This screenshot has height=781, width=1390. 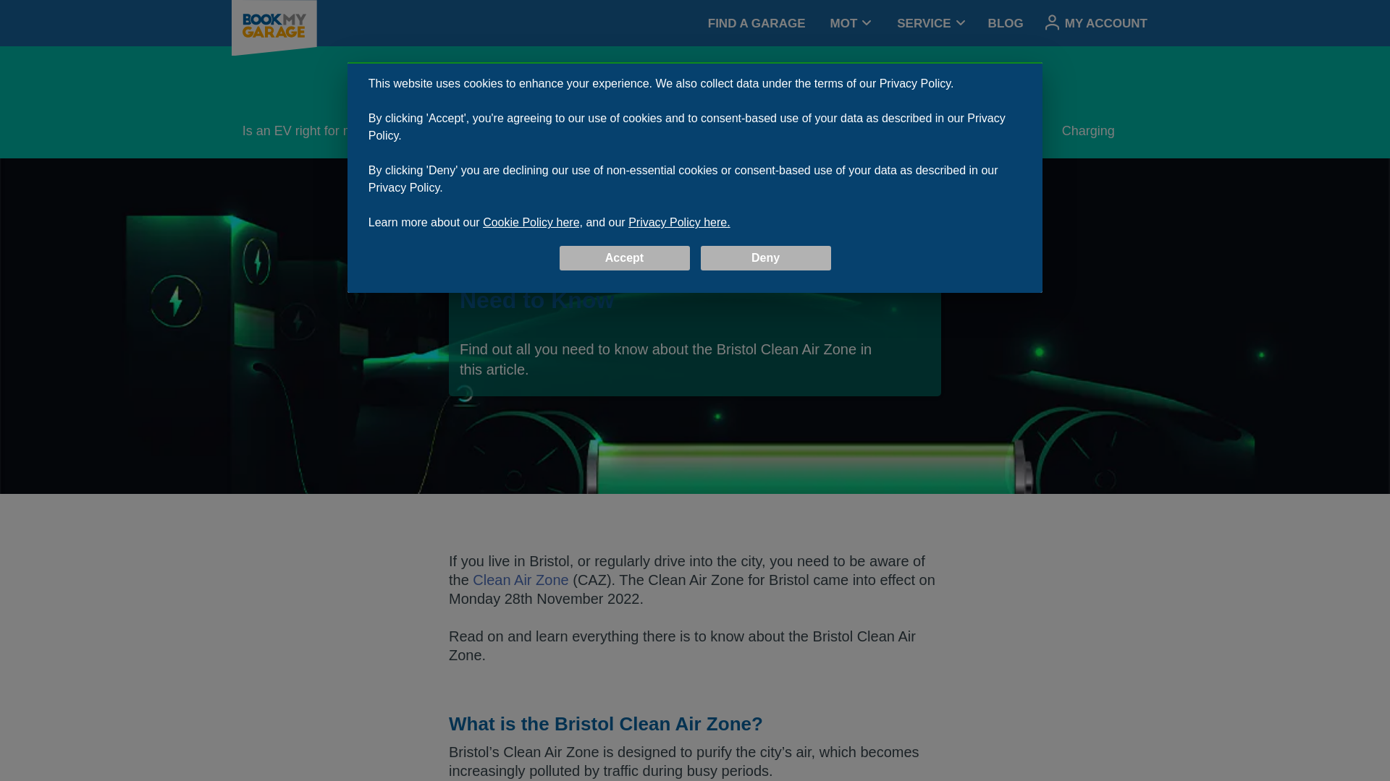 I want to click on FIND A GARAGE, so click(x=757, y=23).